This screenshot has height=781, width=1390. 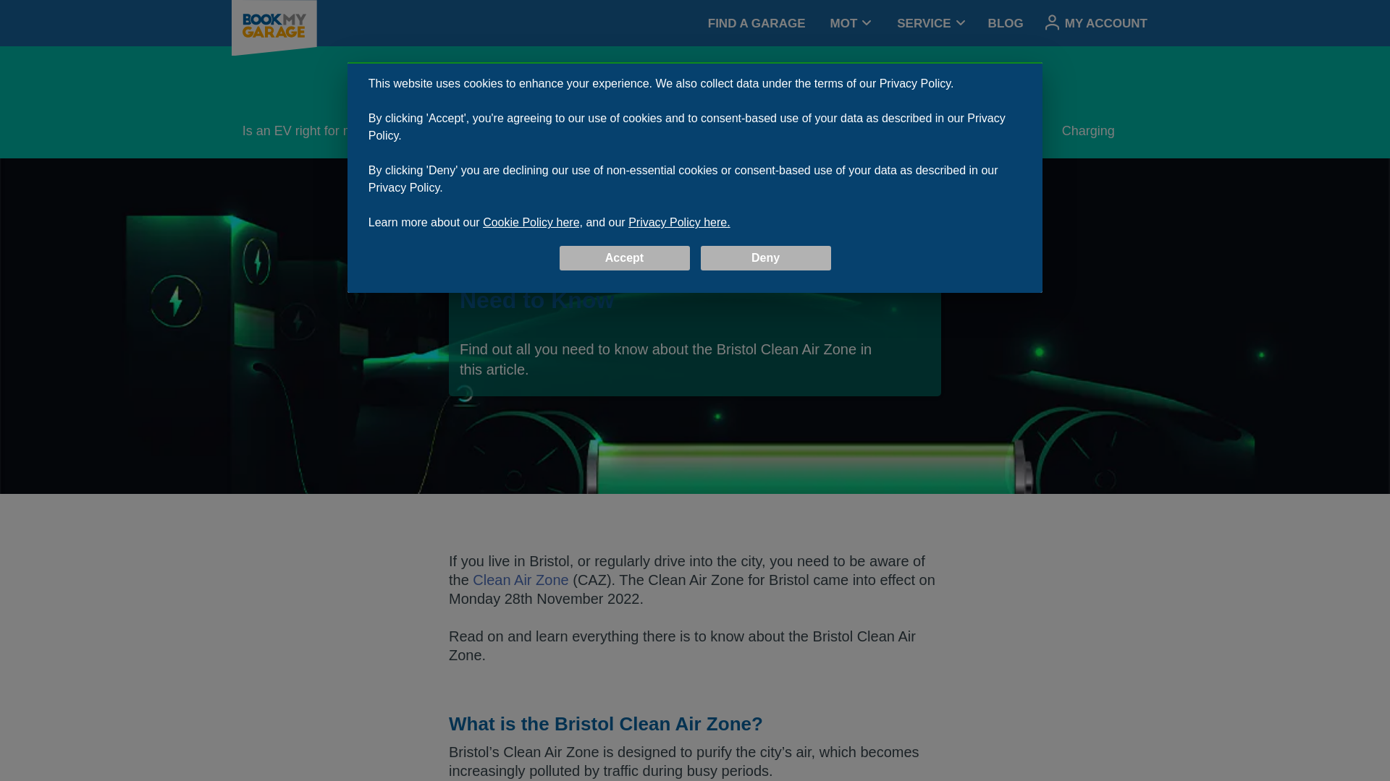 I want to click on FIND A GARAGE, so click(x=757, y=23).